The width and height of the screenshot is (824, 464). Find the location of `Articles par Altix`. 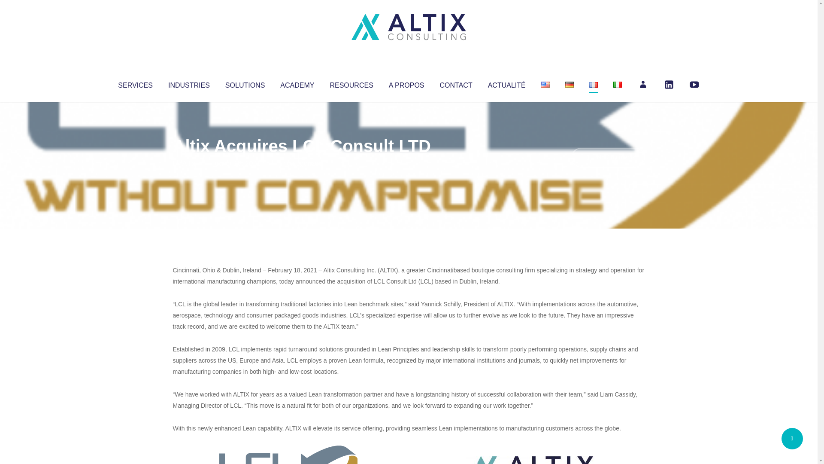

Articles par Altix is located at coordinates (189, 163).